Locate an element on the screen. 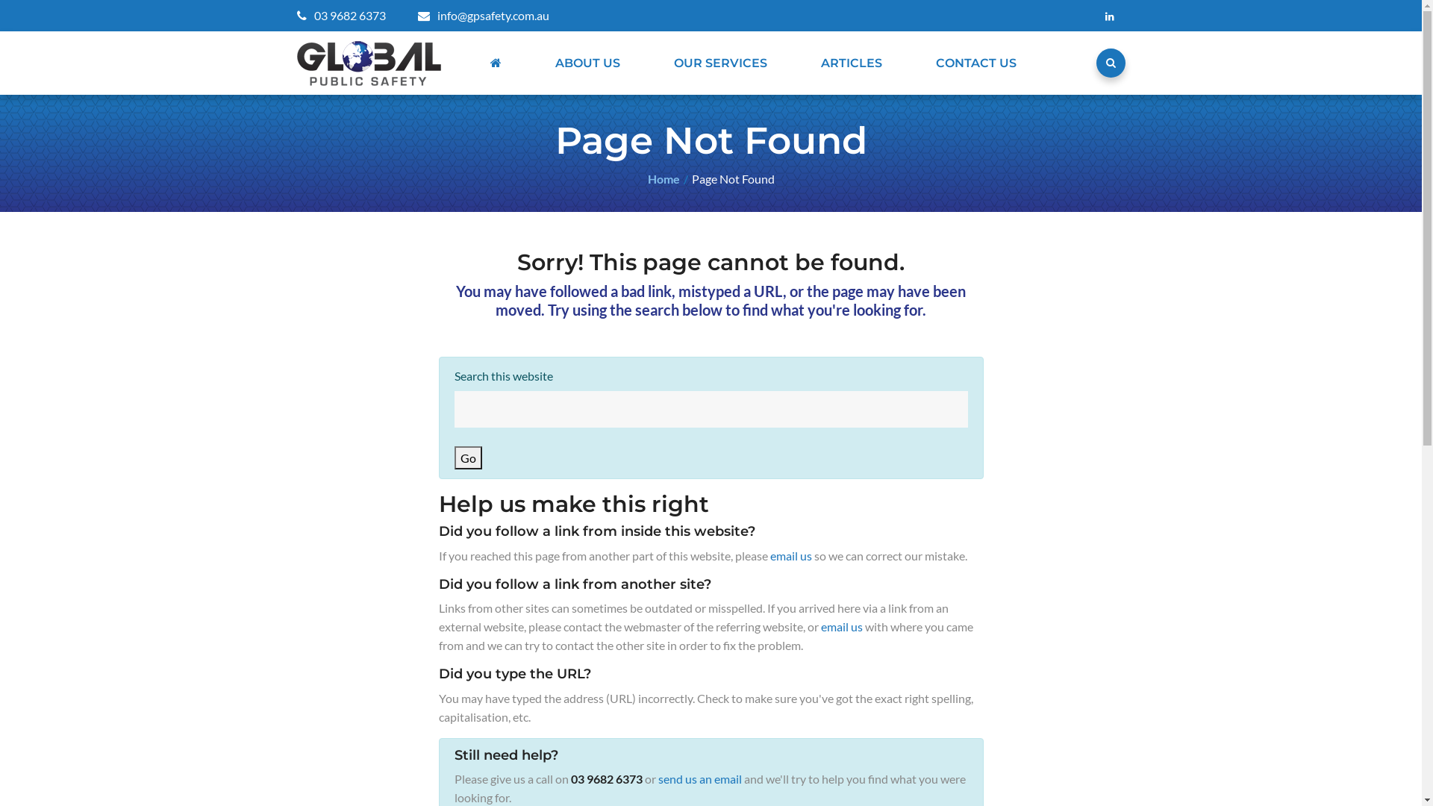 The height and width of the screenshot is (806, 1433). CONTACT US is located at coordinates (976, 63).